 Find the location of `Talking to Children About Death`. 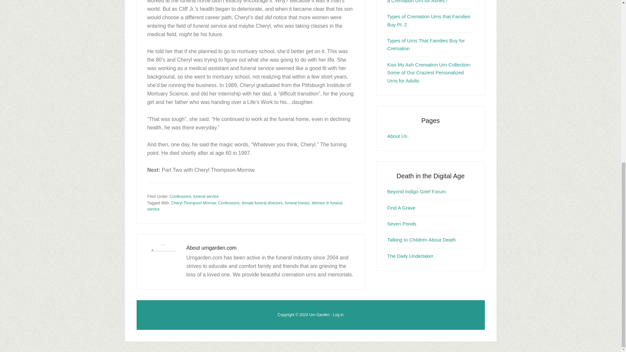

Talking to Children About Death is located at coordinates (421, 240).